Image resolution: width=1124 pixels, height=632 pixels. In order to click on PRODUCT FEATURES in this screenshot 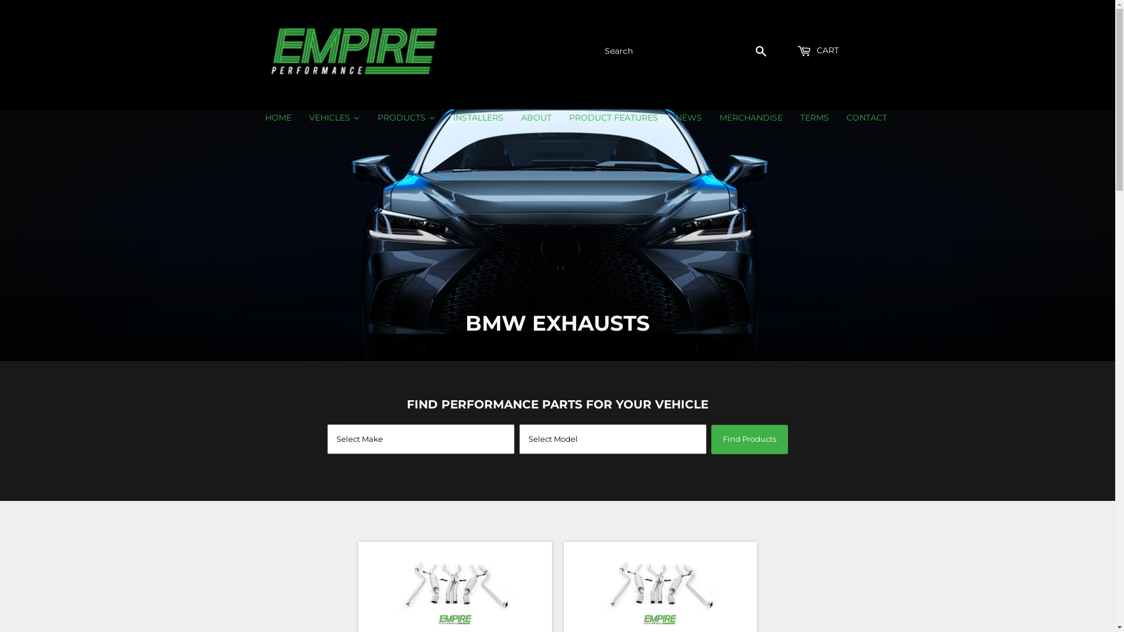, I will do `click(613, 118)`.